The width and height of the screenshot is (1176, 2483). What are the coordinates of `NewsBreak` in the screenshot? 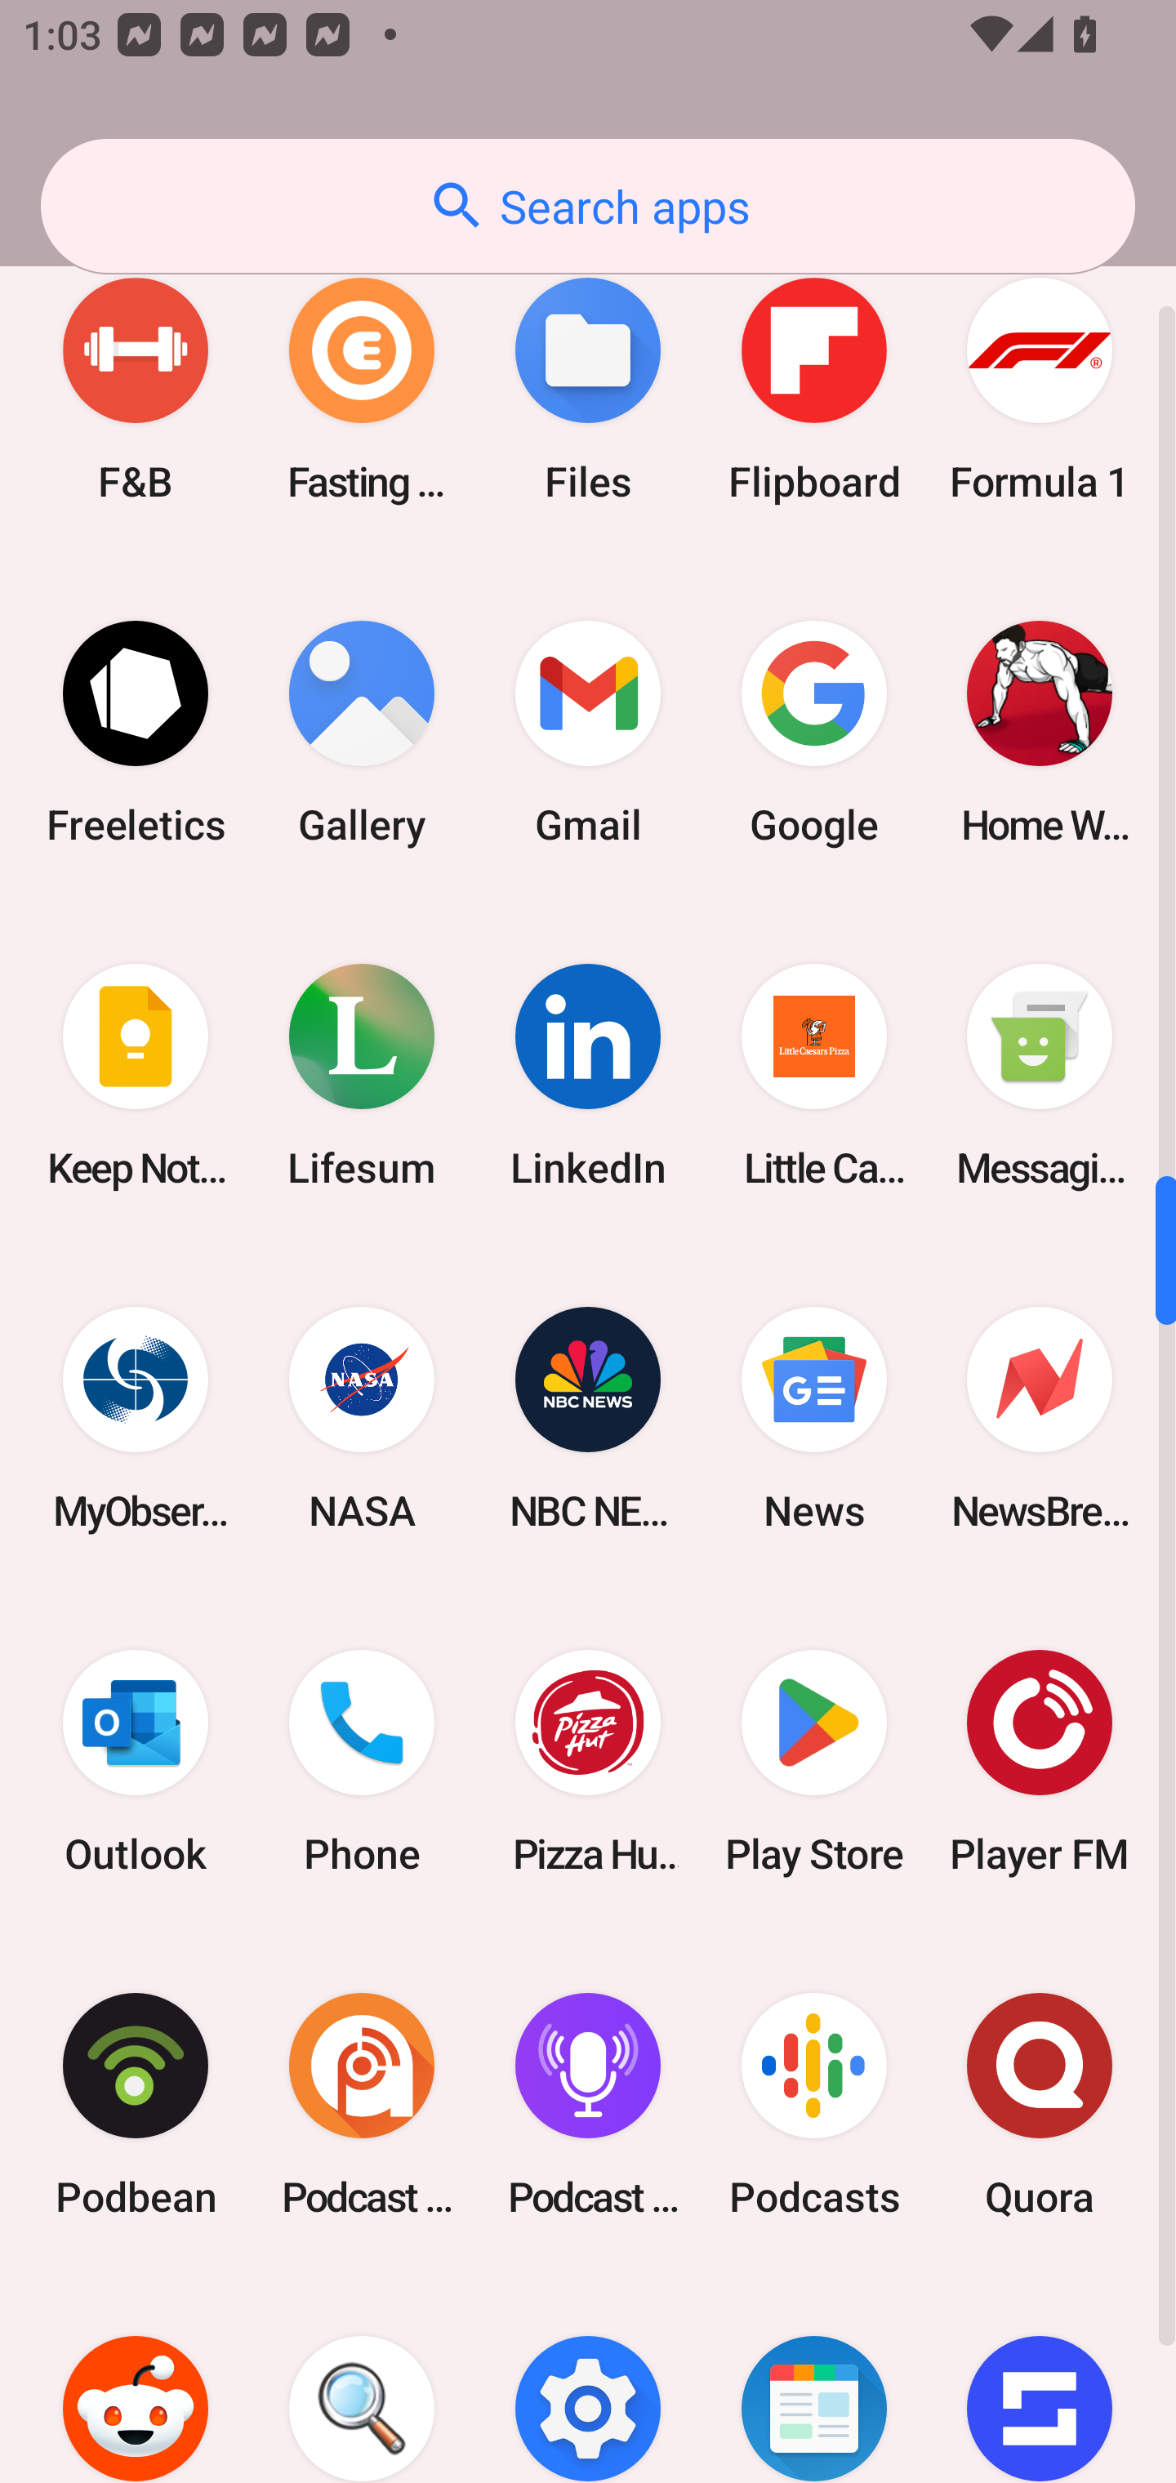 It's located at (1040, 1418).